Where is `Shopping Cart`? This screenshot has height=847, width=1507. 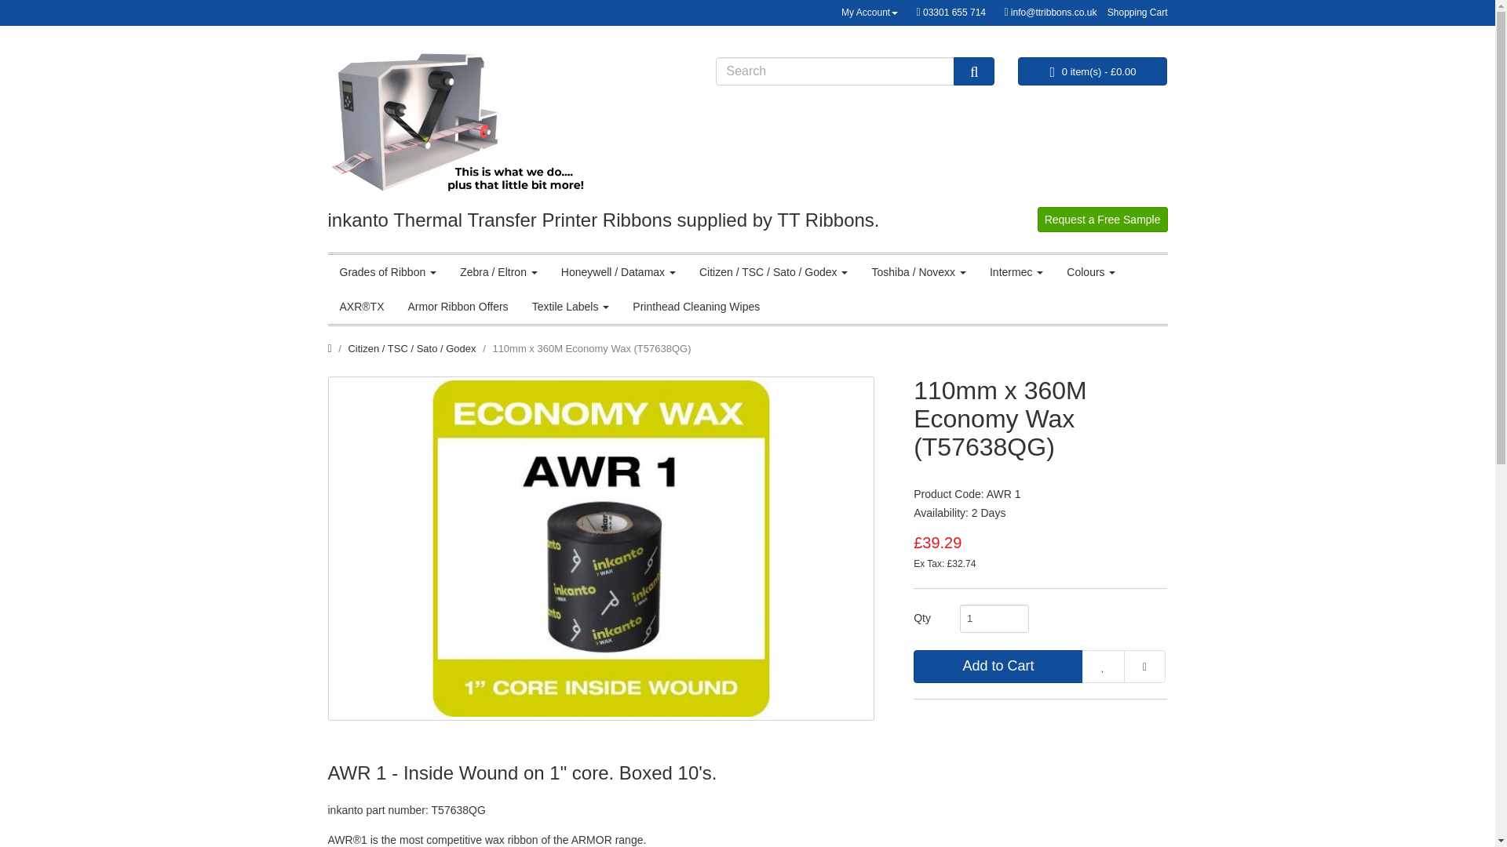
Shopping Cart is located at coordinates (1138, 12).